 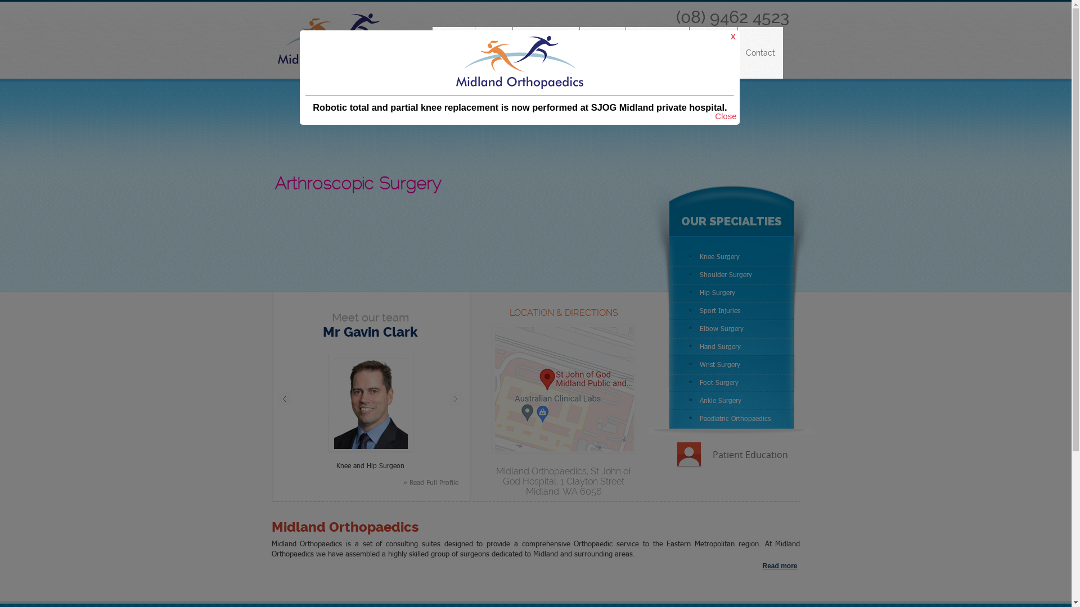 I want to click on Patient Education, so click(x=750, y=455).